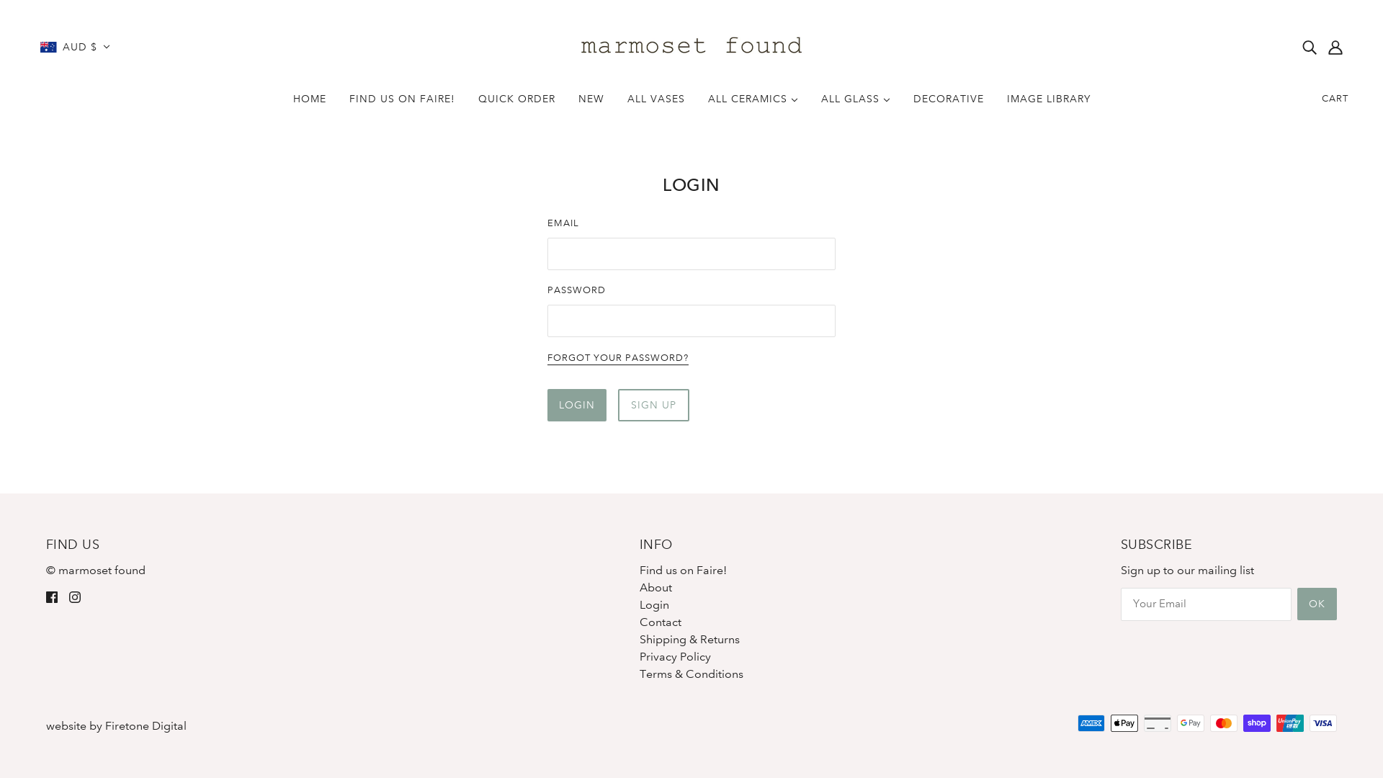 Image resolution: width=1383 pixels, height=778 pixels. I want to click on IMAGE LIBRARY, so click(1049, 104).